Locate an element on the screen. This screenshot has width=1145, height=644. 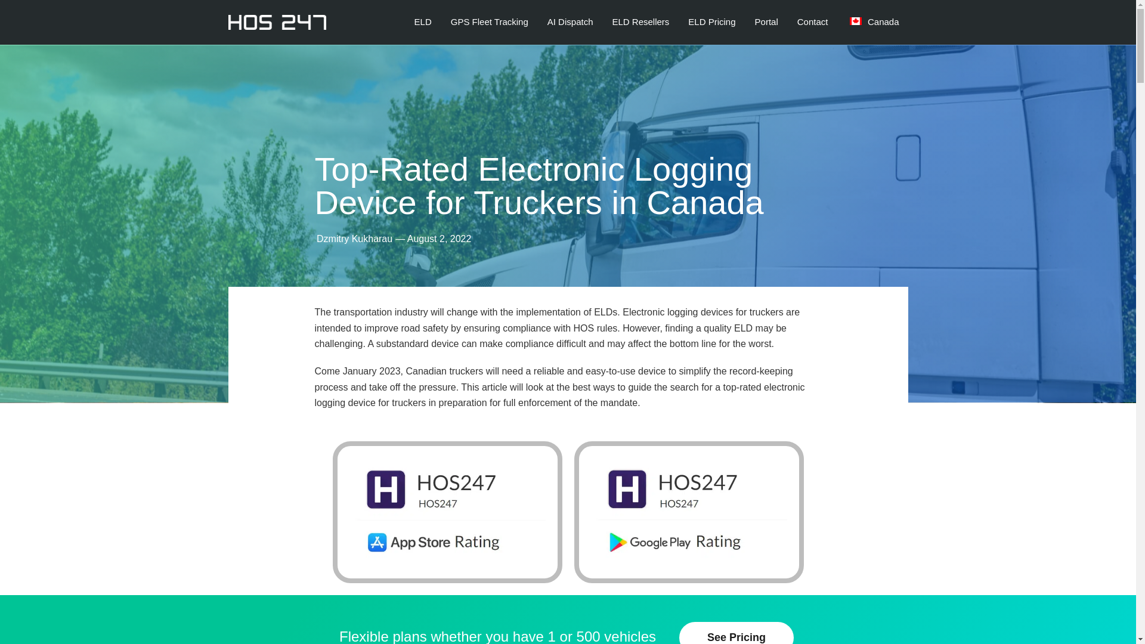
Dzmitry Kukharau is located at coordinates (354, 239).